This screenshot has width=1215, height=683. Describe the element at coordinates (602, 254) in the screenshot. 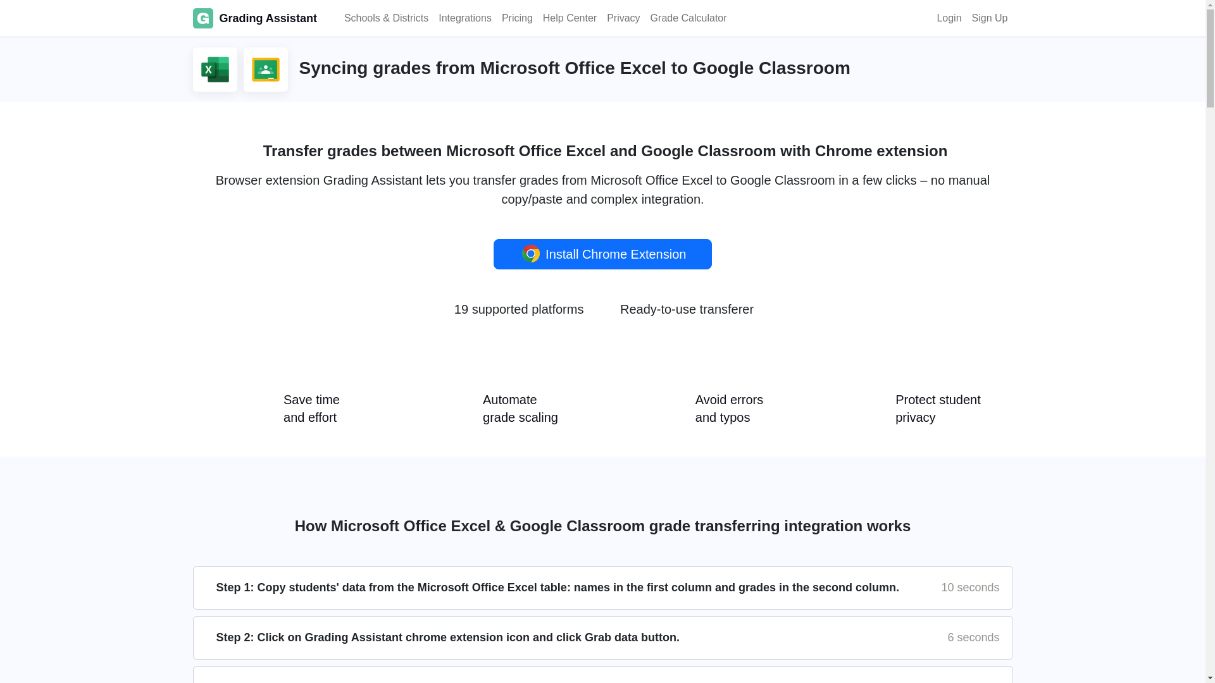

I see `Install Chrome Extension` at that location.